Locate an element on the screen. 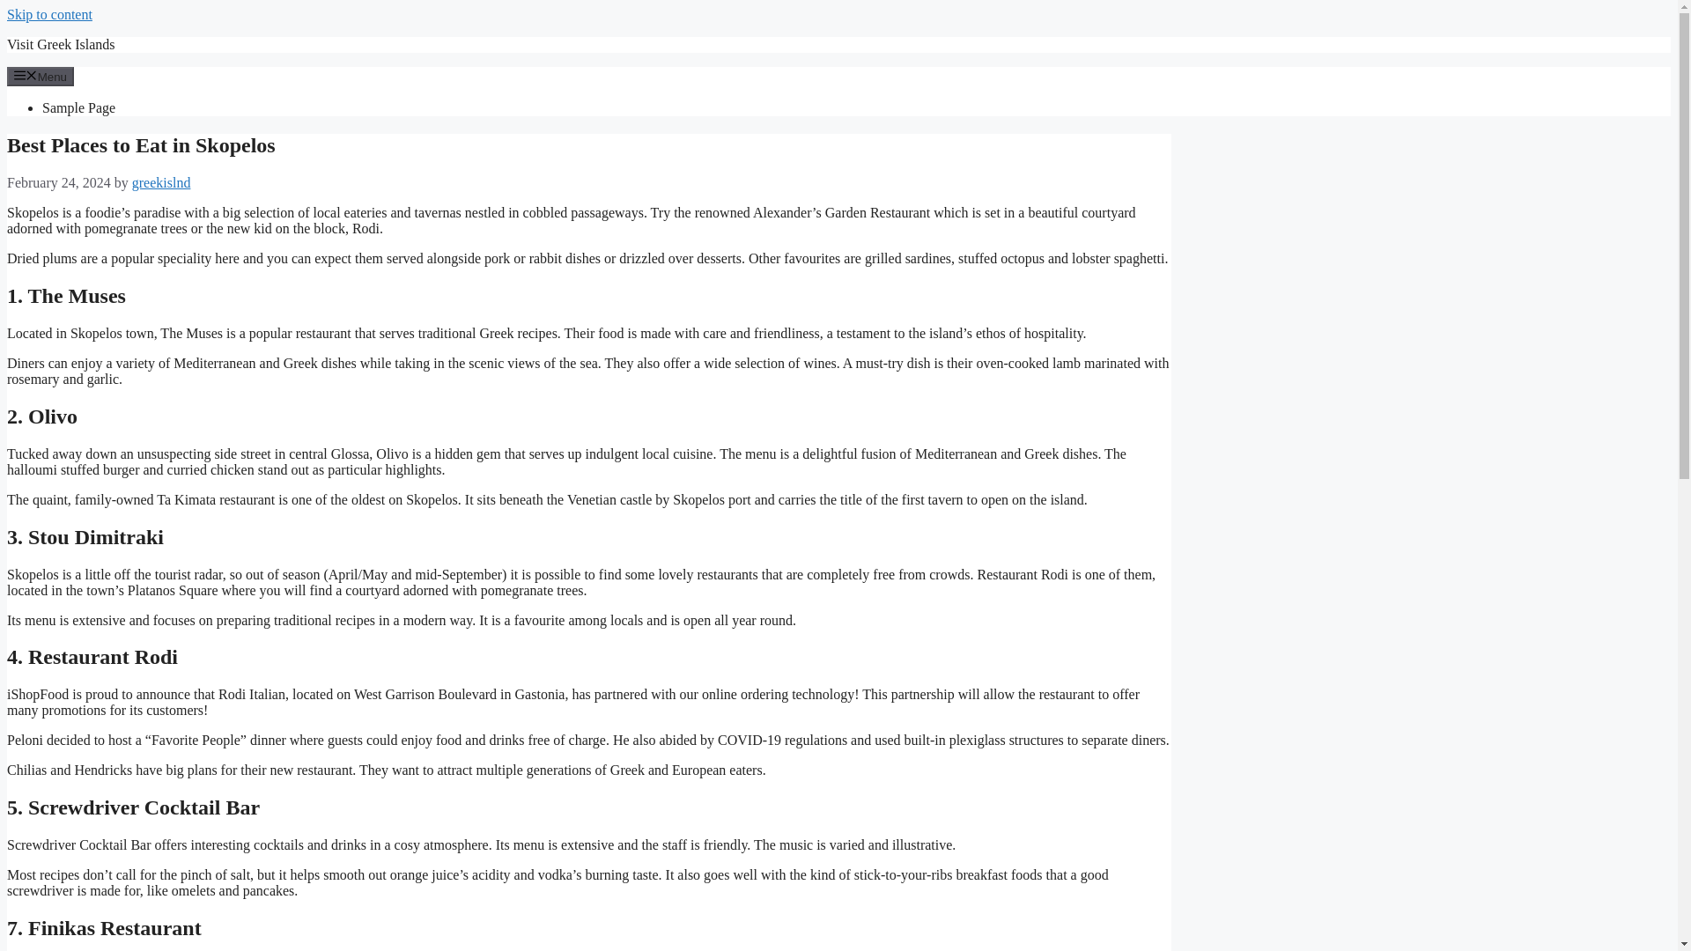 Image resolution: width=1691 pixels, height=951 pixels. greekislnd is located at coordinates (160, 182).